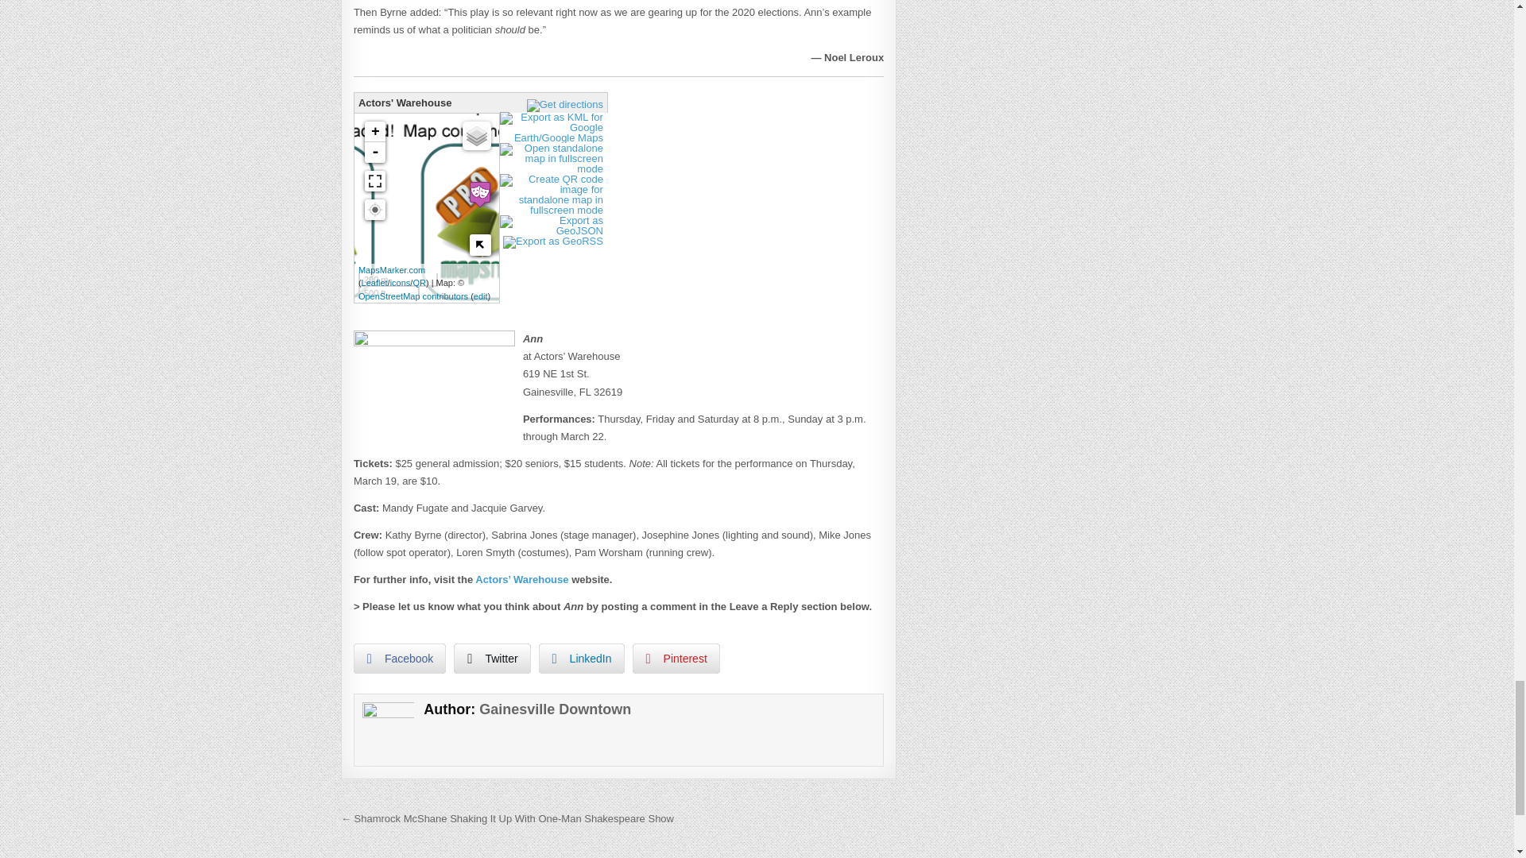  I want to click on QR, so click(418, 282).